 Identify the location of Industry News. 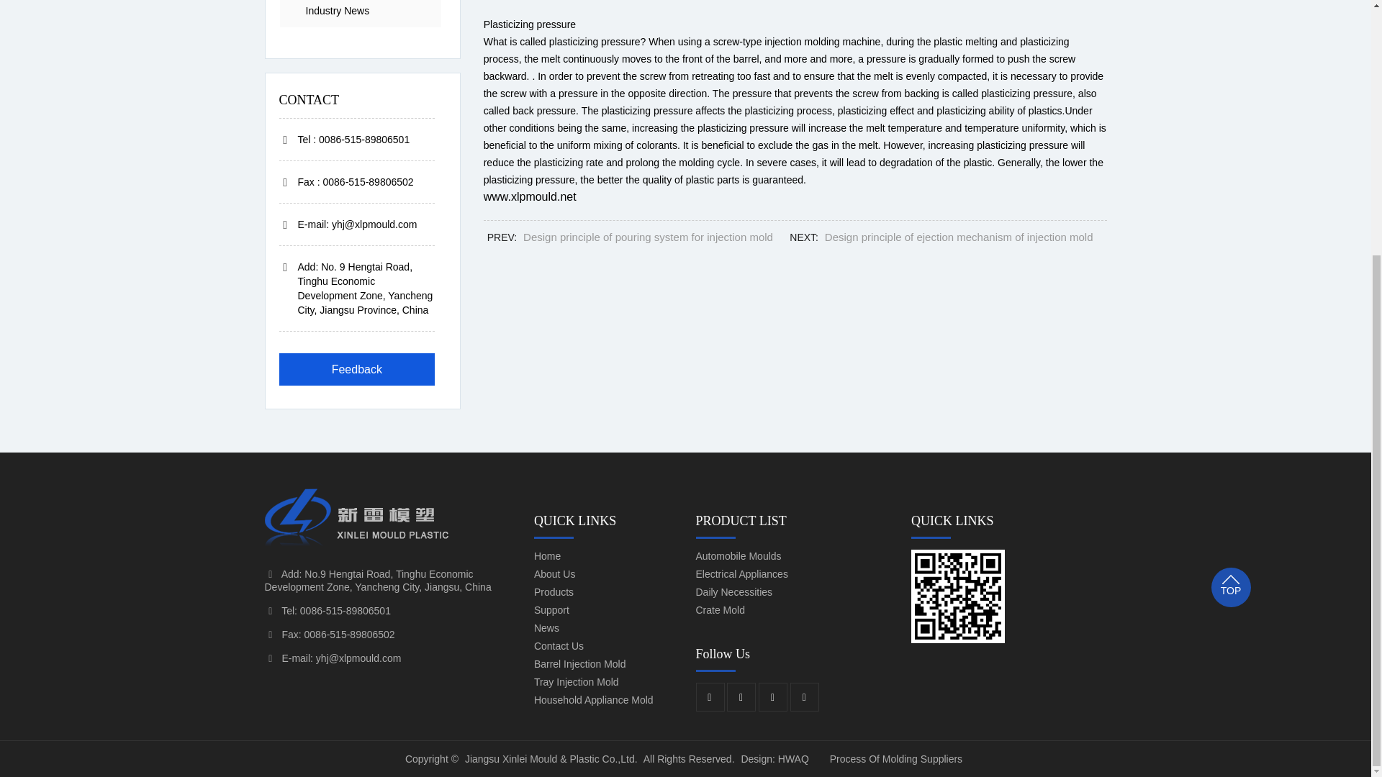
(360, 13).